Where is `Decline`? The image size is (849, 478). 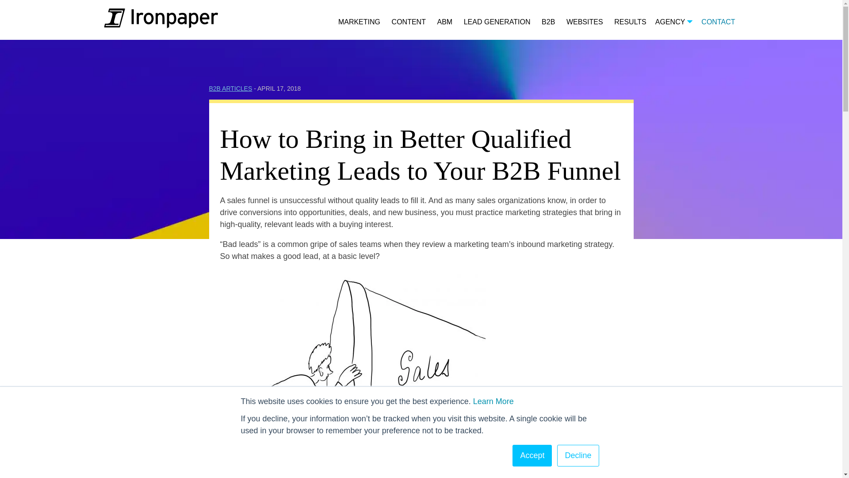
Decline is located at coordinates (577, 456).